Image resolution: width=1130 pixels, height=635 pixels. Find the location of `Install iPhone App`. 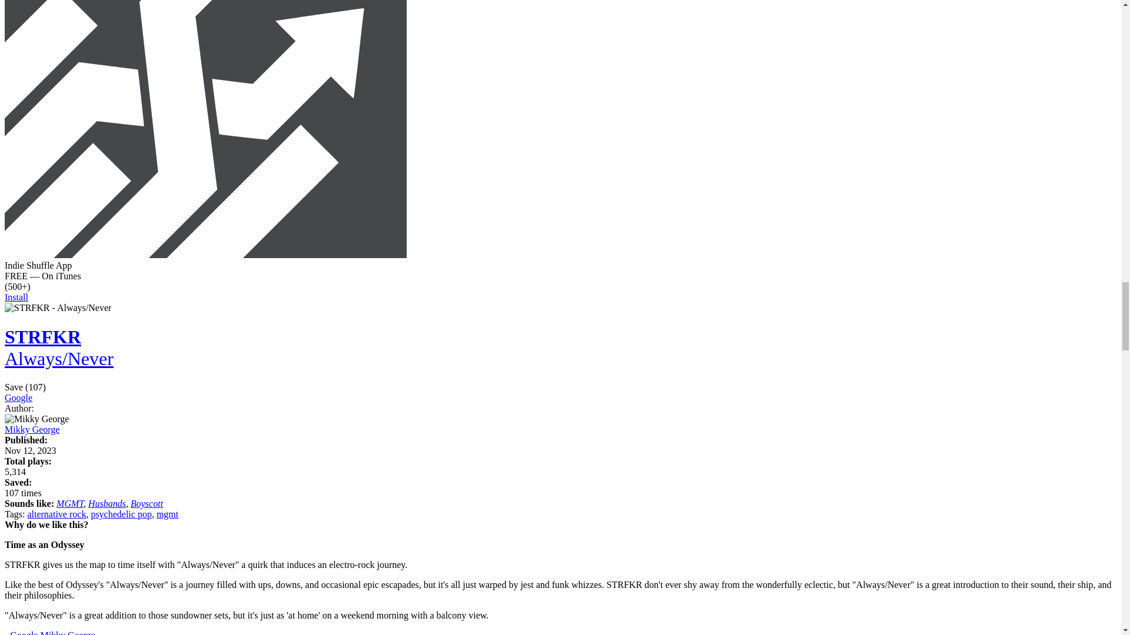

Install iPhone App is located at coordinates (205, 255).